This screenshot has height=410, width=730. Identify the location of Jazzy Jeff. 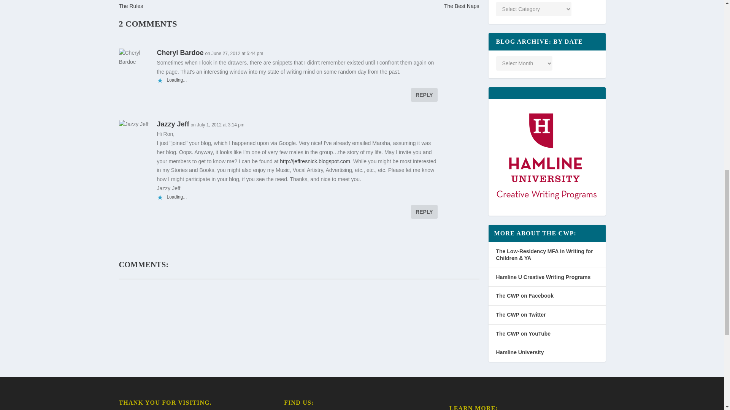
(173, 124).